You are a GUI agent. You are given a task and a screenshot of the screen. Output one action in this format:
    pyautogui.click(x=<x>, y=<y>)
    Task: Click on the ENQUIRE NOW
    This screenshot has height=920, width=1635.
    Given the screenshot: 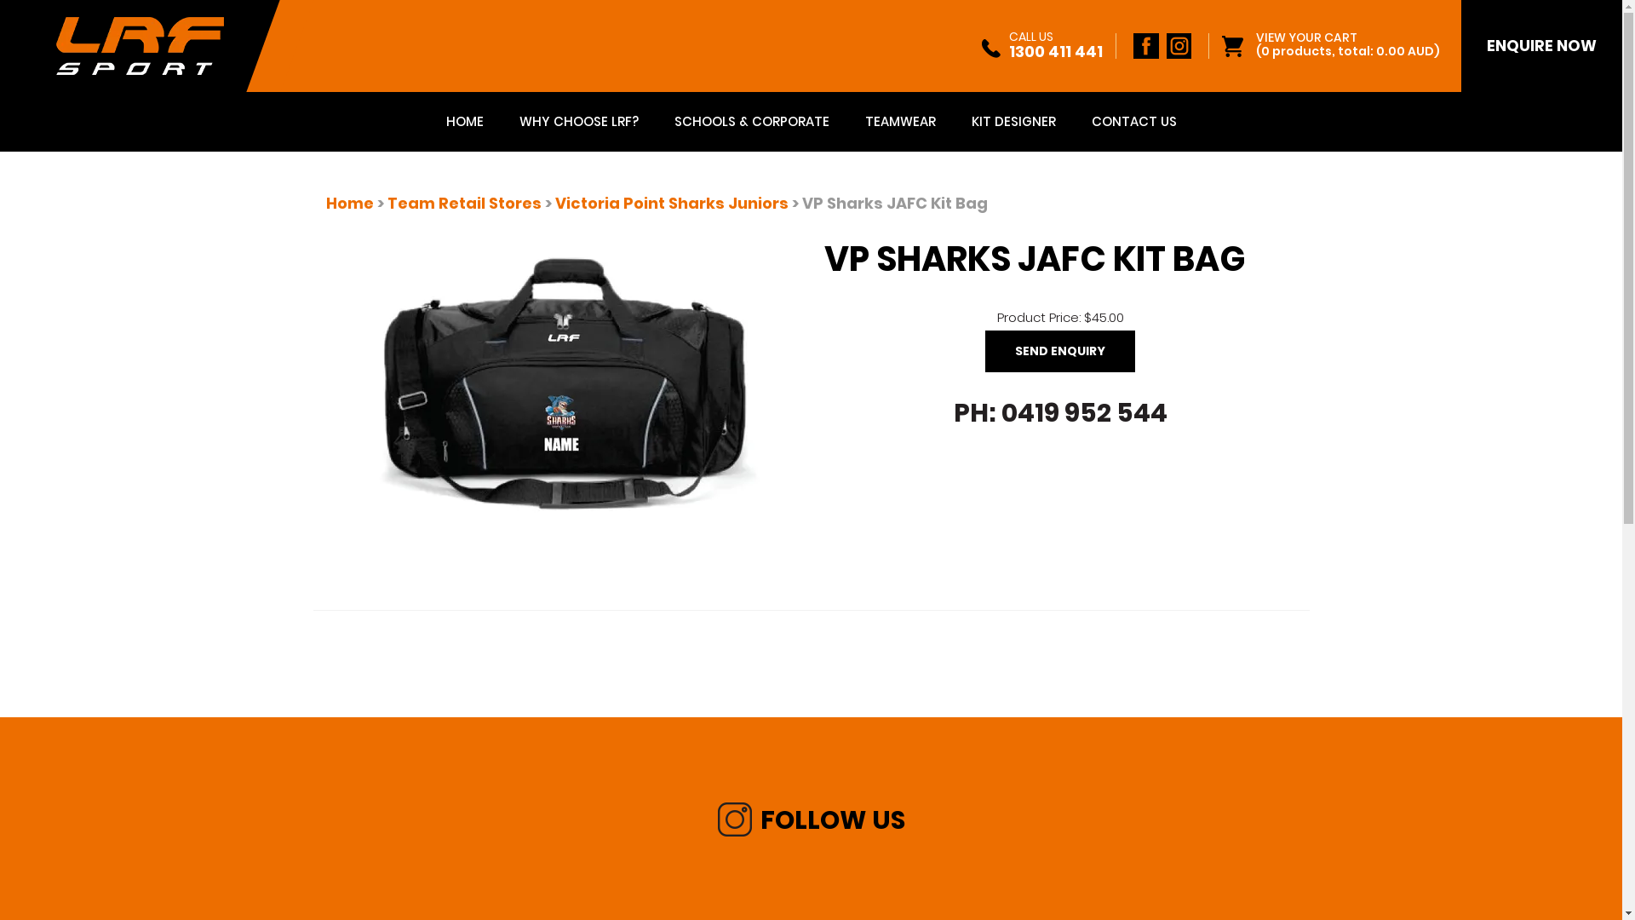 What is the action you would take?
    pyautogui.click(x=1541, y=46)
    